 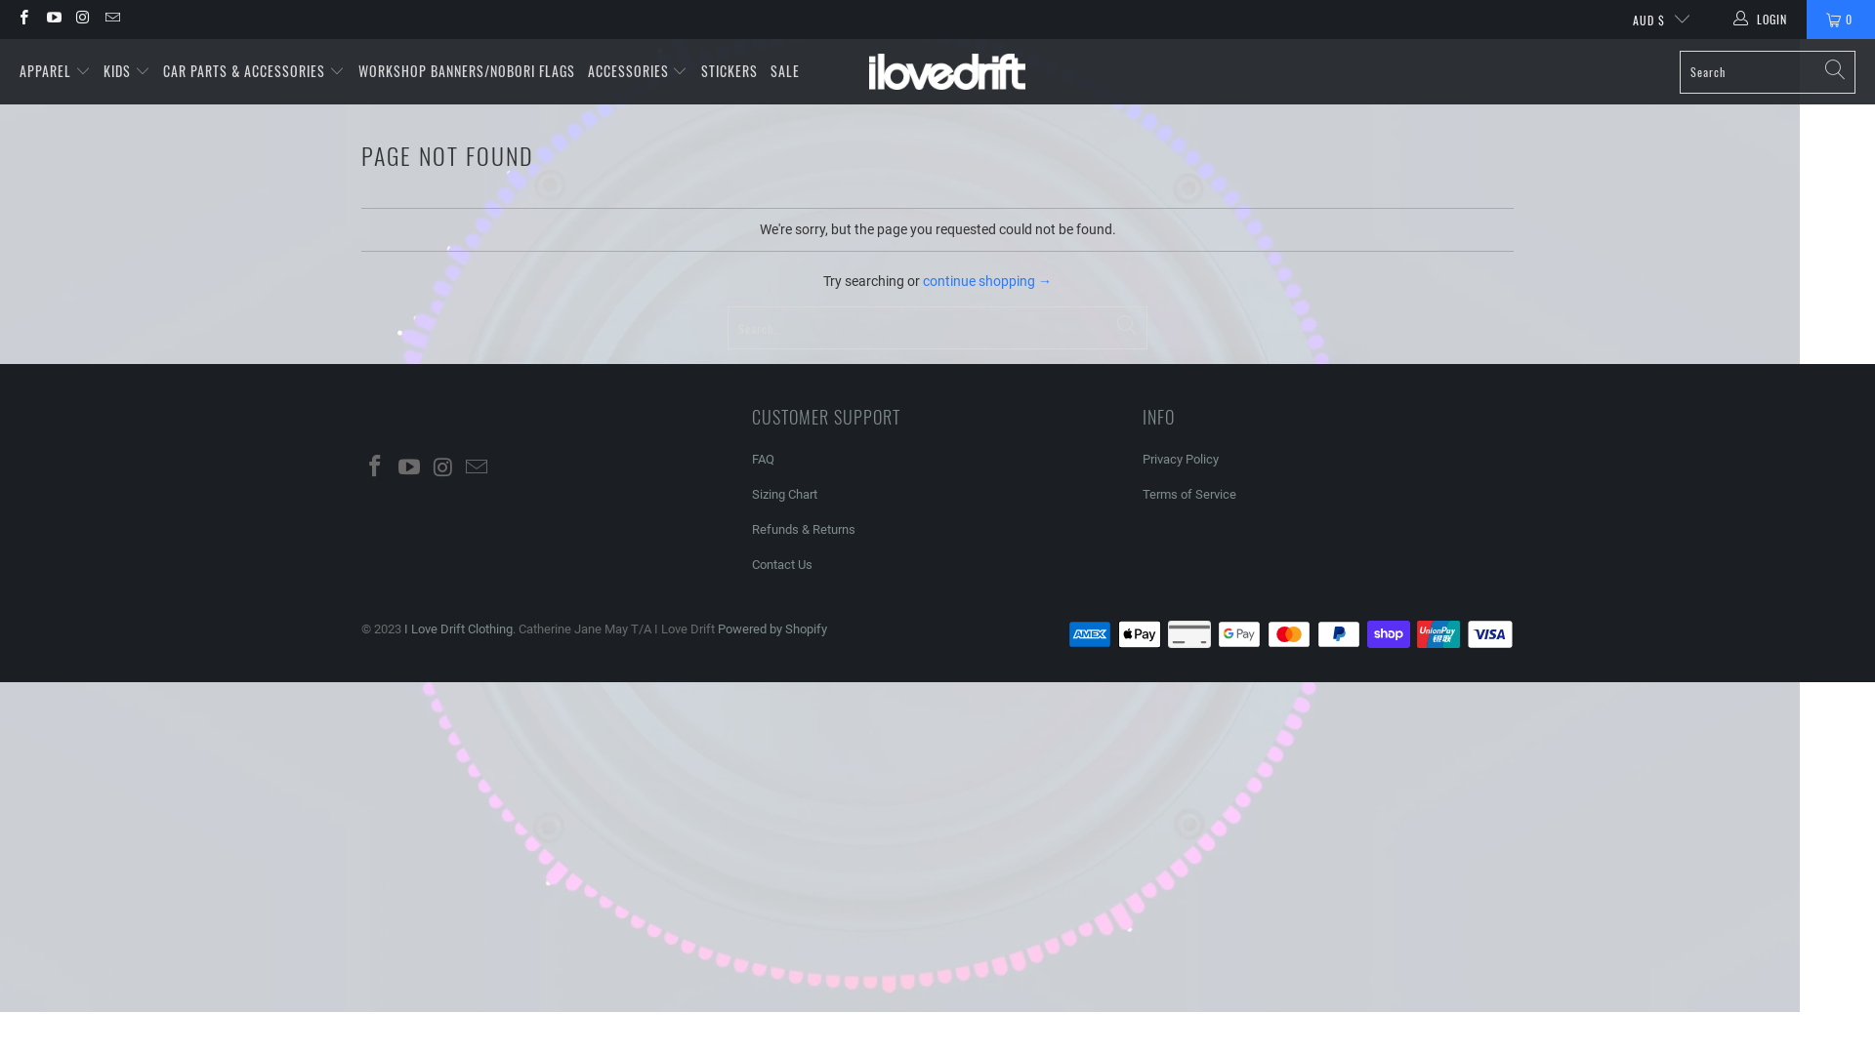 What do you see at coordinates (111, 20) in the screenshot?
I see `Email I Love Drift Clothing` at bounding box center [111, 20].